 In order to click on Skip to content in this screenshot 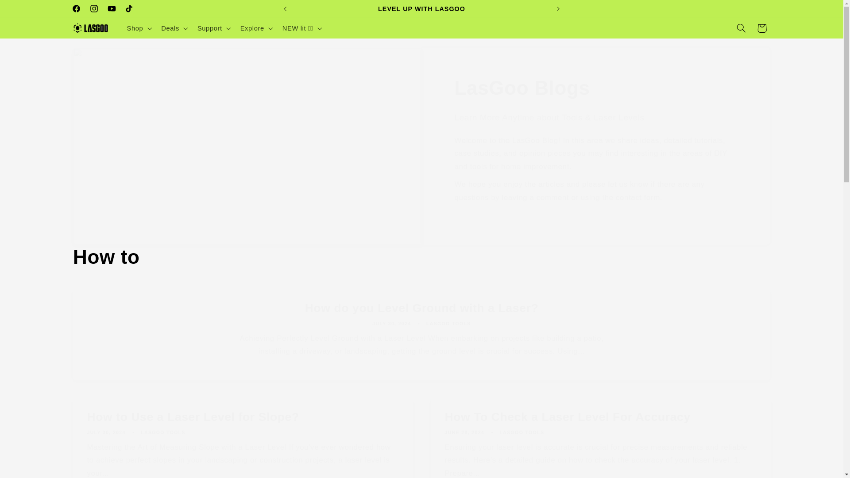, I will do `click(28, 11)`.